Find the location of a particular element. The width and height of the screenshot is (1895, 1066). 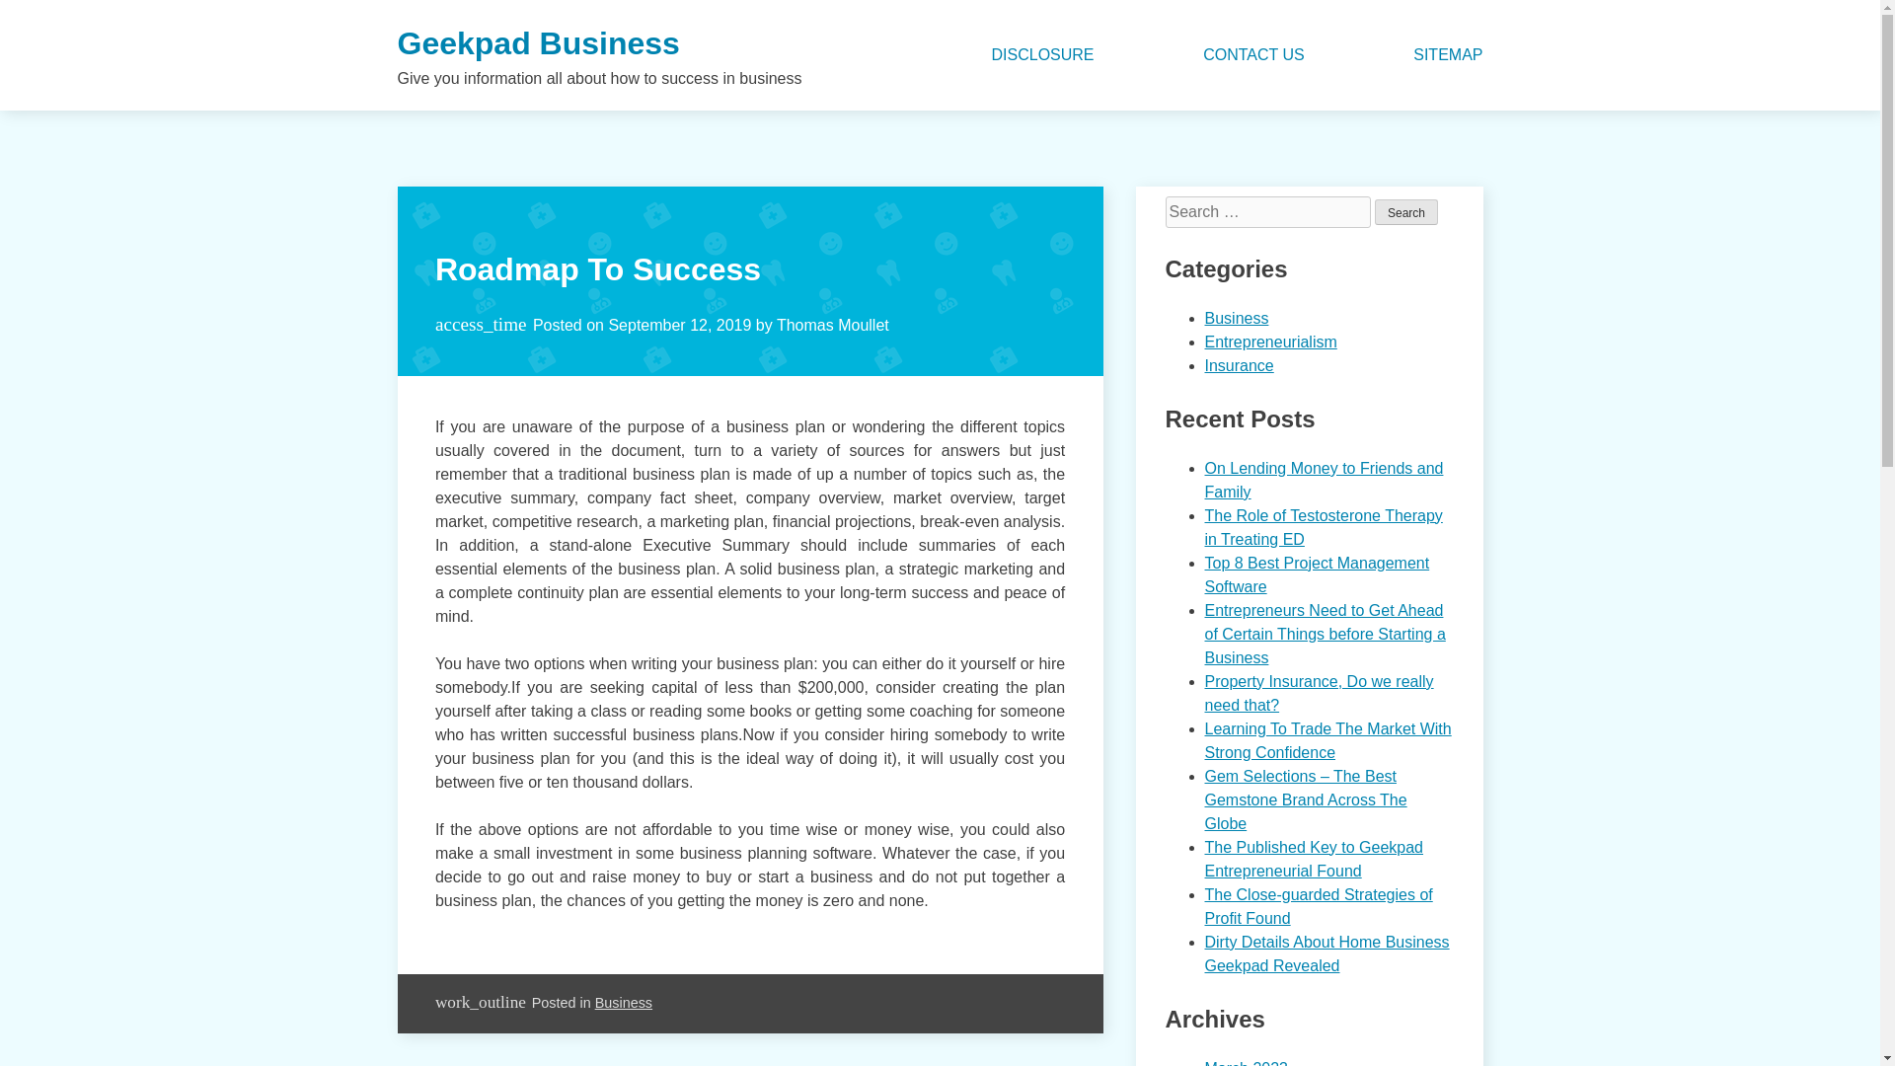

Learning To Trade The Market With Strong Confidence is located at coordinates (1326, 740).